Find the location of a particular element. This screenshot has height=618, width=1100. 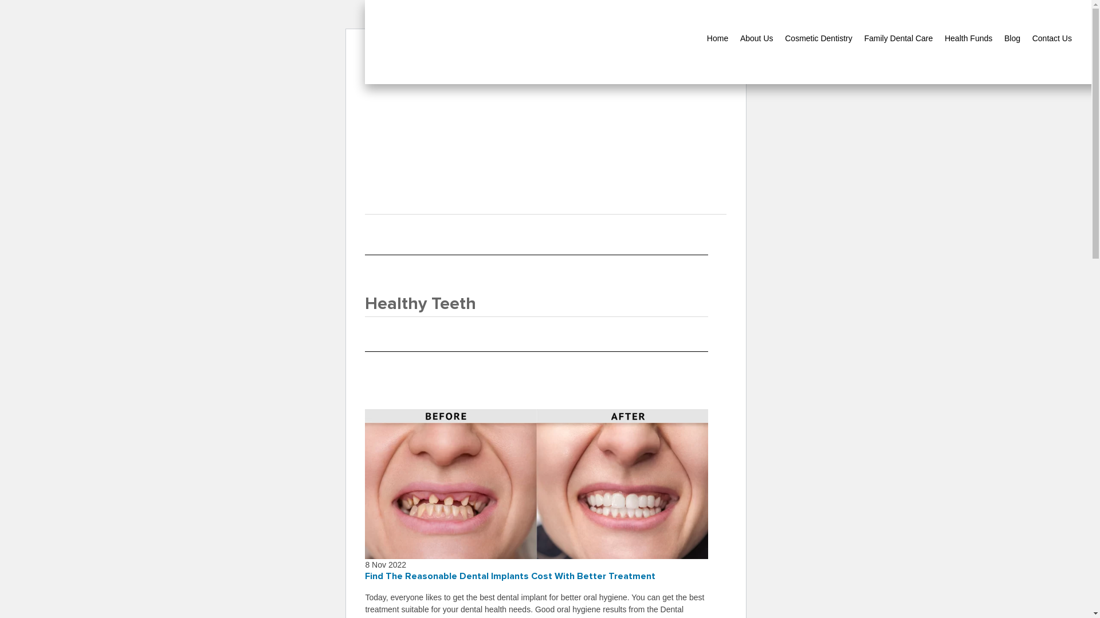

Blog is located at coordinates (1012, 39).